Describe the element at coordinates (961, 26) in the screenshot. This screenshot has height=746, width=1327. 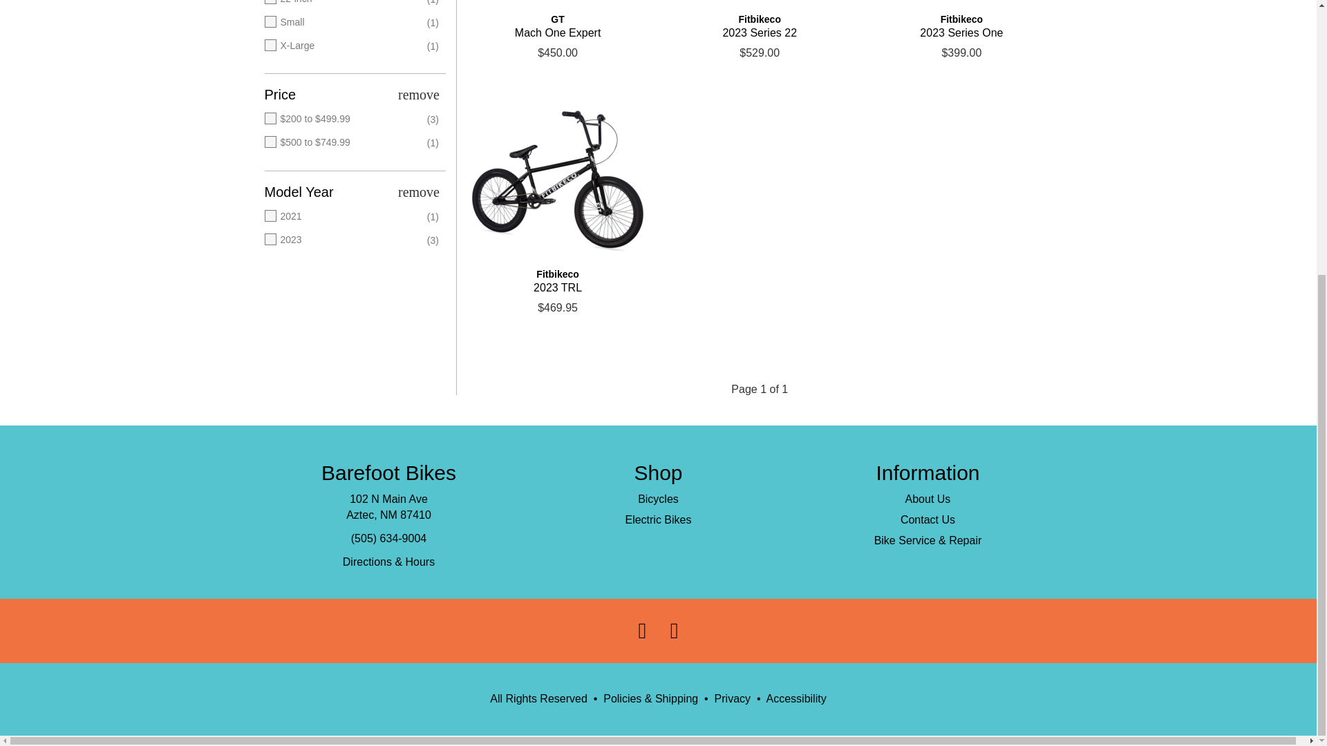
I see `Fitbikeco 2023 Series One` at that location.